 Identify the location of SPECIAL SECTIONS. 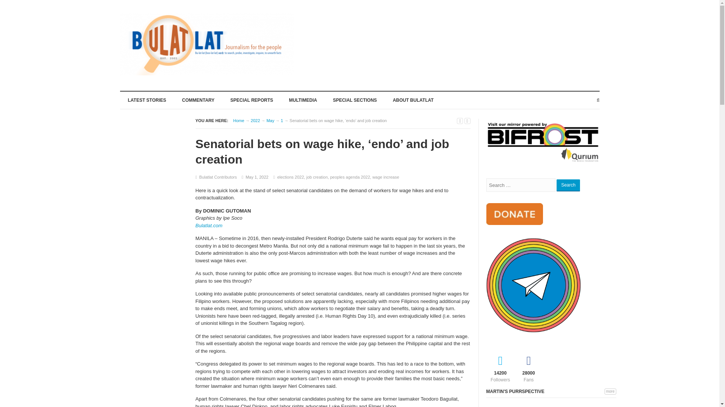
(355, 99).